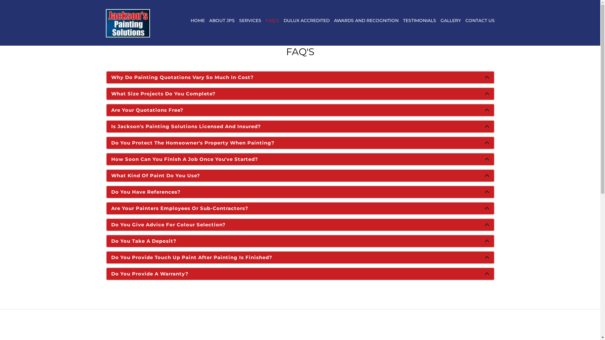 Image resolution: width=605 pixels, height=340 pixels. Describe the element at coordinates (480, 20) in the screenshot. I see `CONTACT US` at that location.